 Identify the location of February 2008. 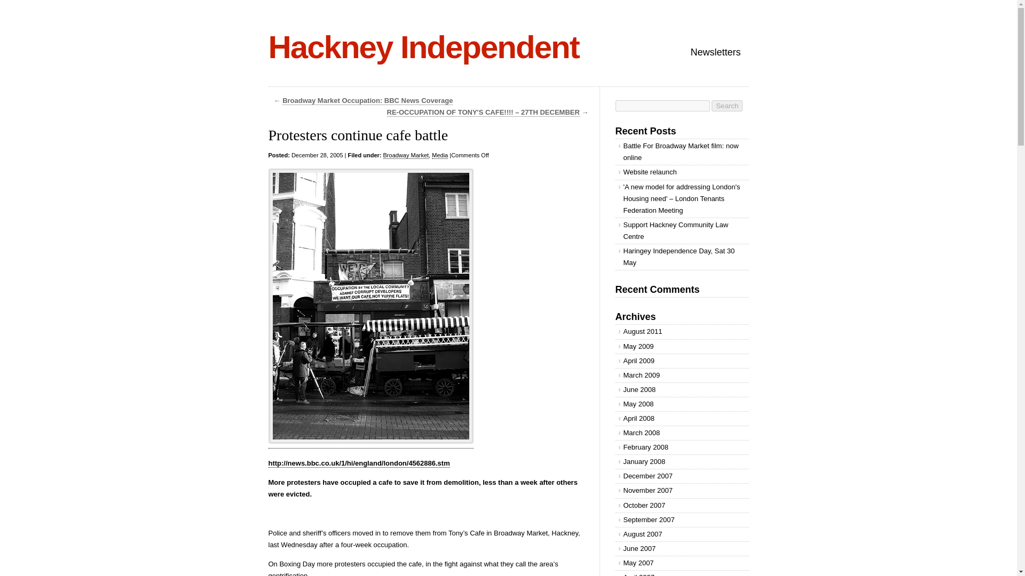
(681, 447).